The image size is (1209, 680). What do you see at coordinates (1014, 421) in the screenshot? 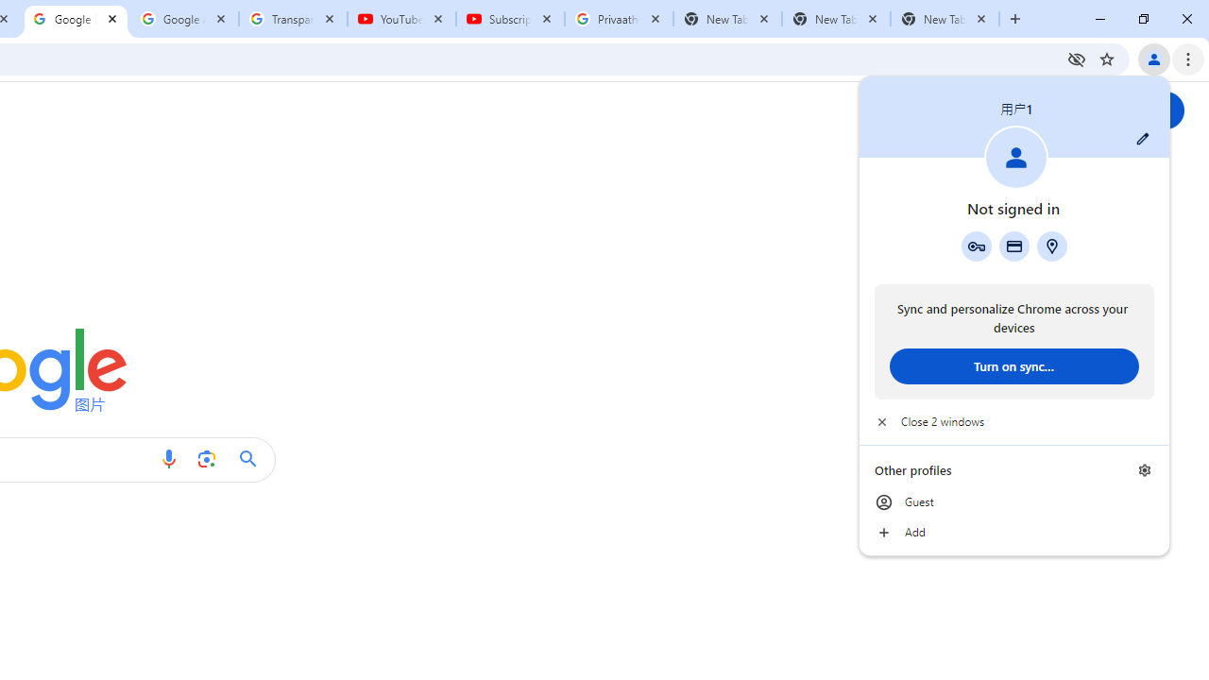
I see `Close 2 windows` at bounding box center [1014, 421].